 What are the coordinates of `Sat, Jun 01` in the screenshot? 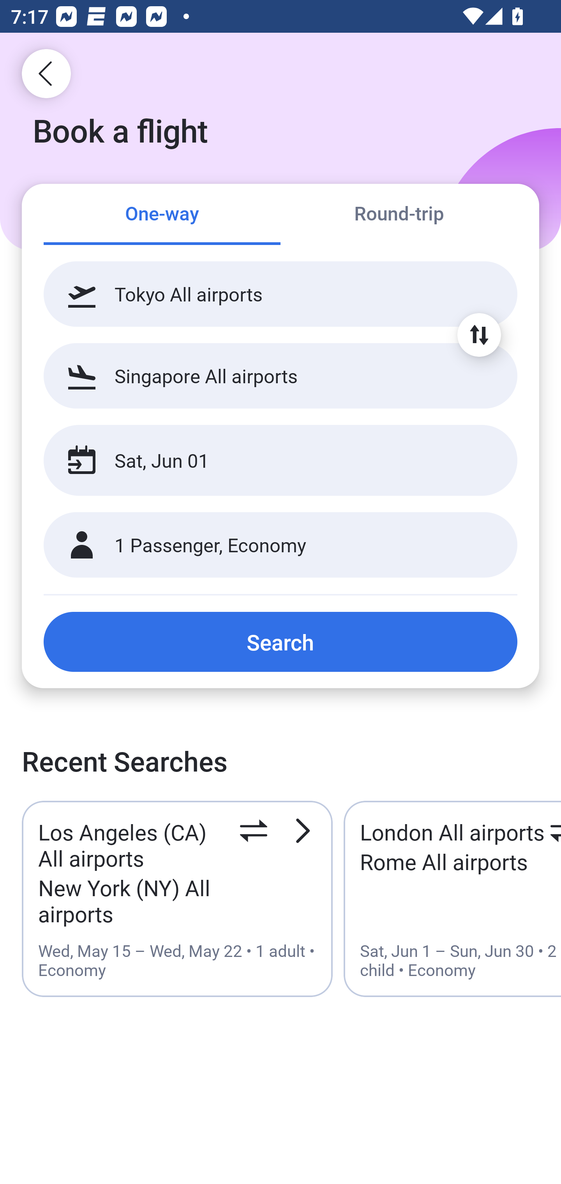 It's located at (264, 460).